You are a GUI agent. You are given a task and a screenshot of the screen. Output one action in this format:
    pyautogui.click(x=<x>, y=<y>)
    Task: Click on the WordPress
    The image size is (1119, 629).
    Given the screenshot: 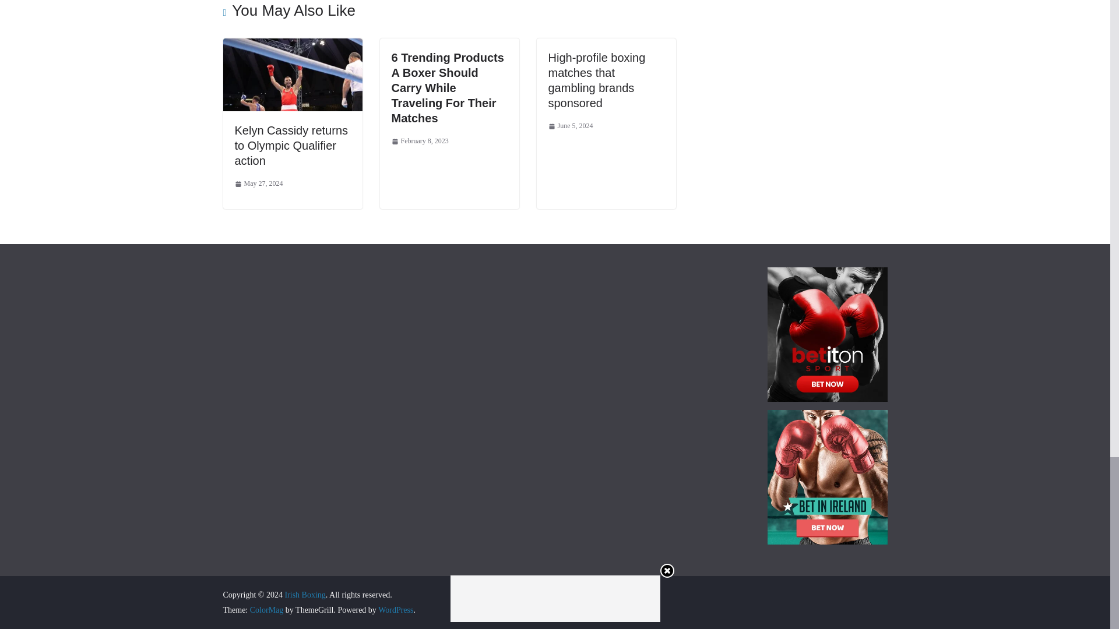 What is the action you would take?
    pyautogui.click(x=395, y=610)
    